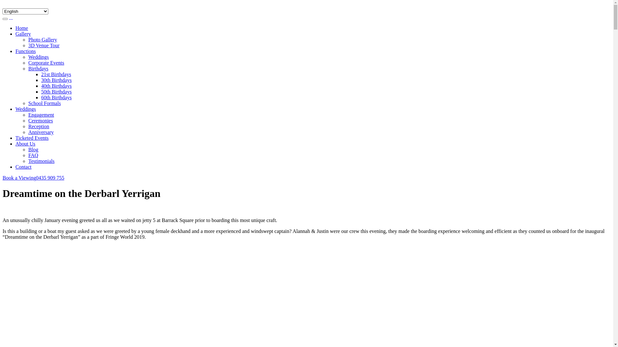 This screenshot has height=347, width=618. What do you see at coordinates (39, 57) in the screenshot?
I see `Weddings` at bounding box center [39, 57].